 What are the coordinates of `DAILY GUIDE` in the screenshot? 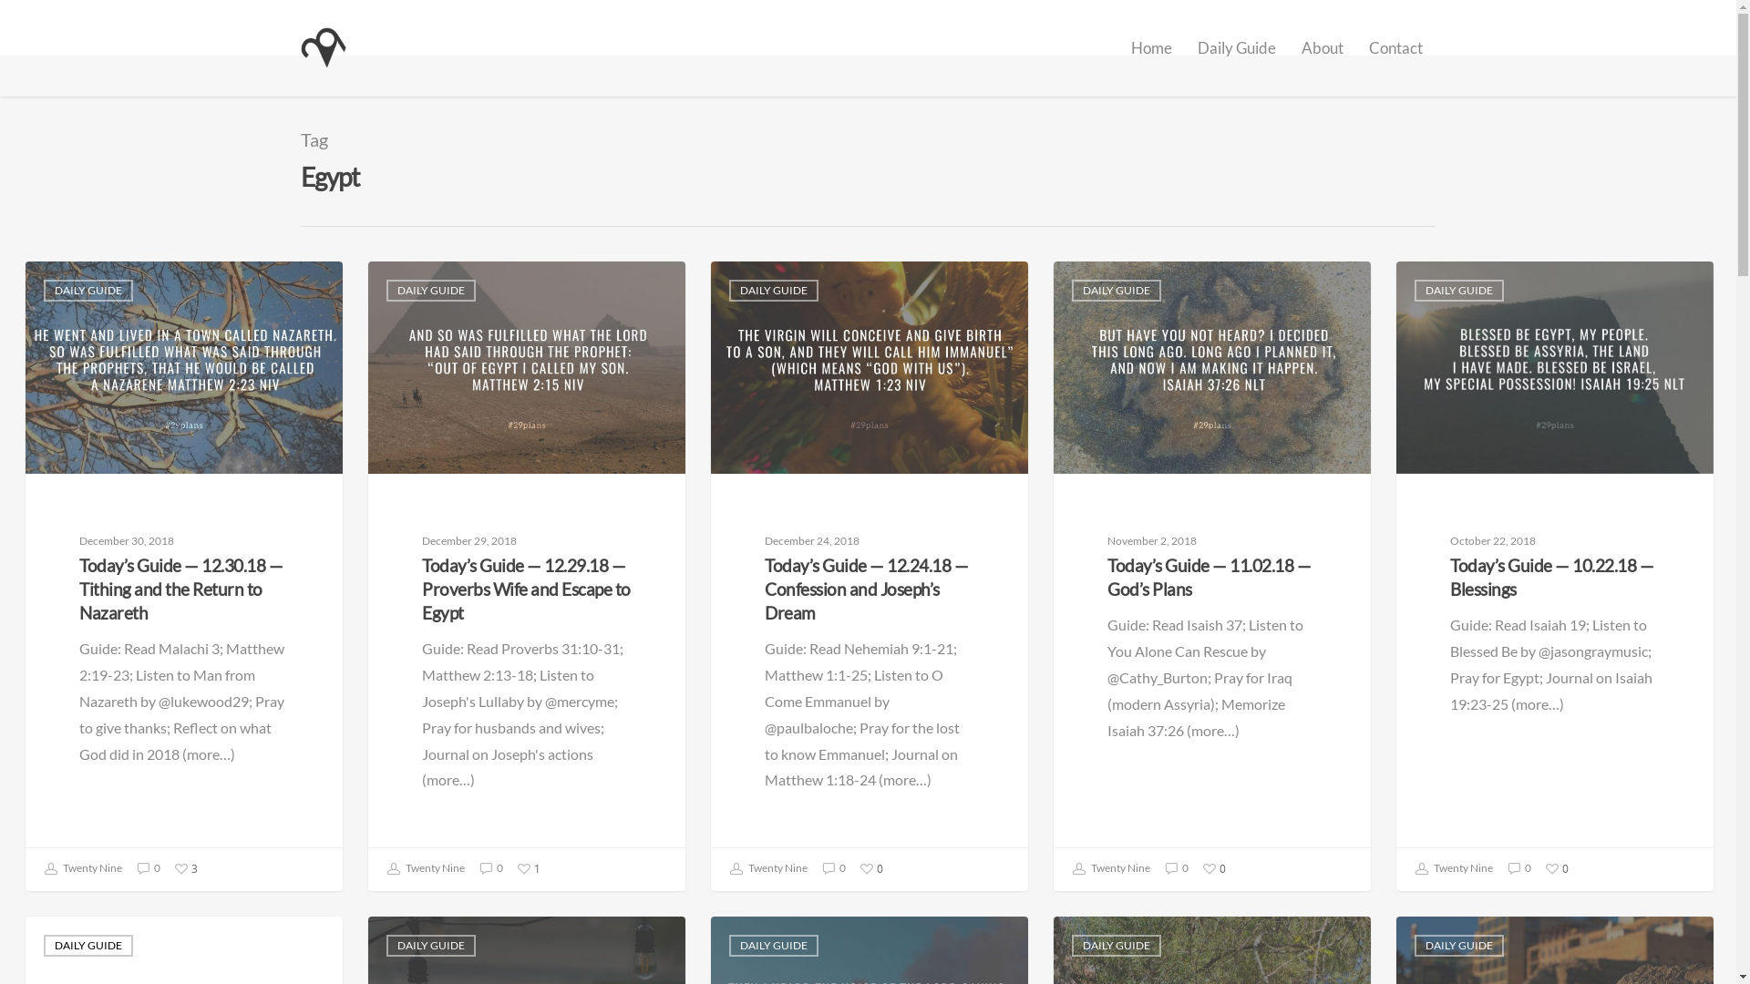 It's located at (774, 291).